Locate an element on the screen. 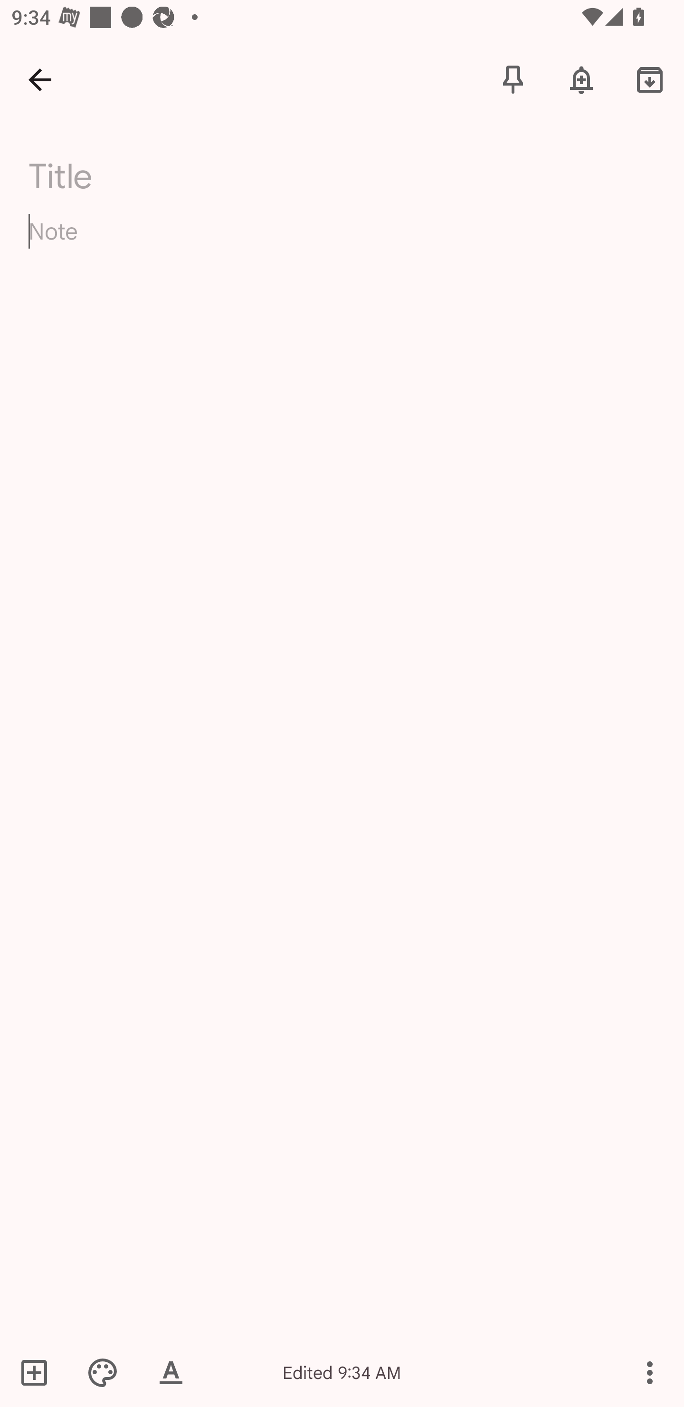 This screenshot has width=684, height=1407. Archive is located at coordinates (650, 79).